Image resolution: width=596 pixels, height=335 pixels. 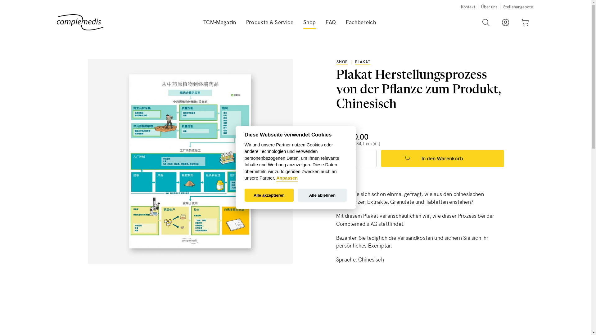 I want to click on SHOP, so click(x=342, y=62).